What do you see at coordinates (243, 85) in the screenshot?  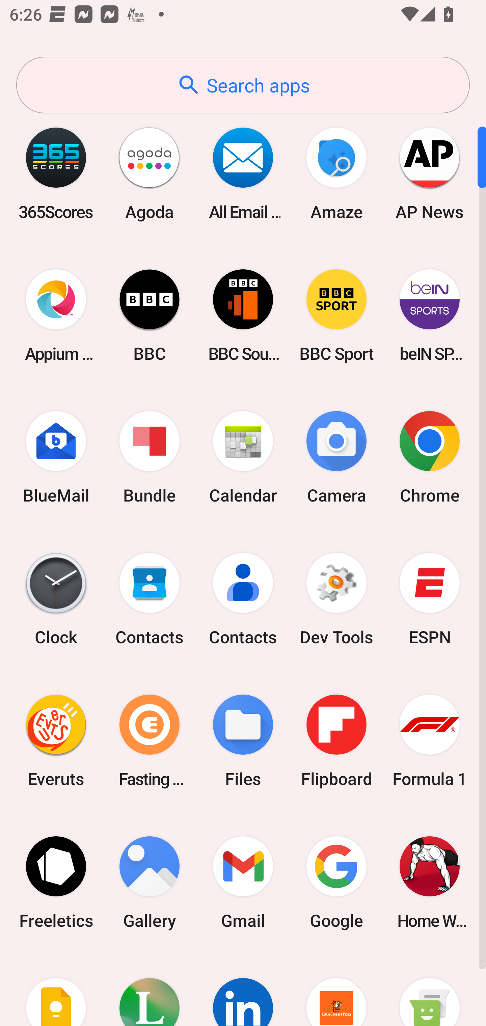 I see `  Search apps` at bounding box center [243, 85].